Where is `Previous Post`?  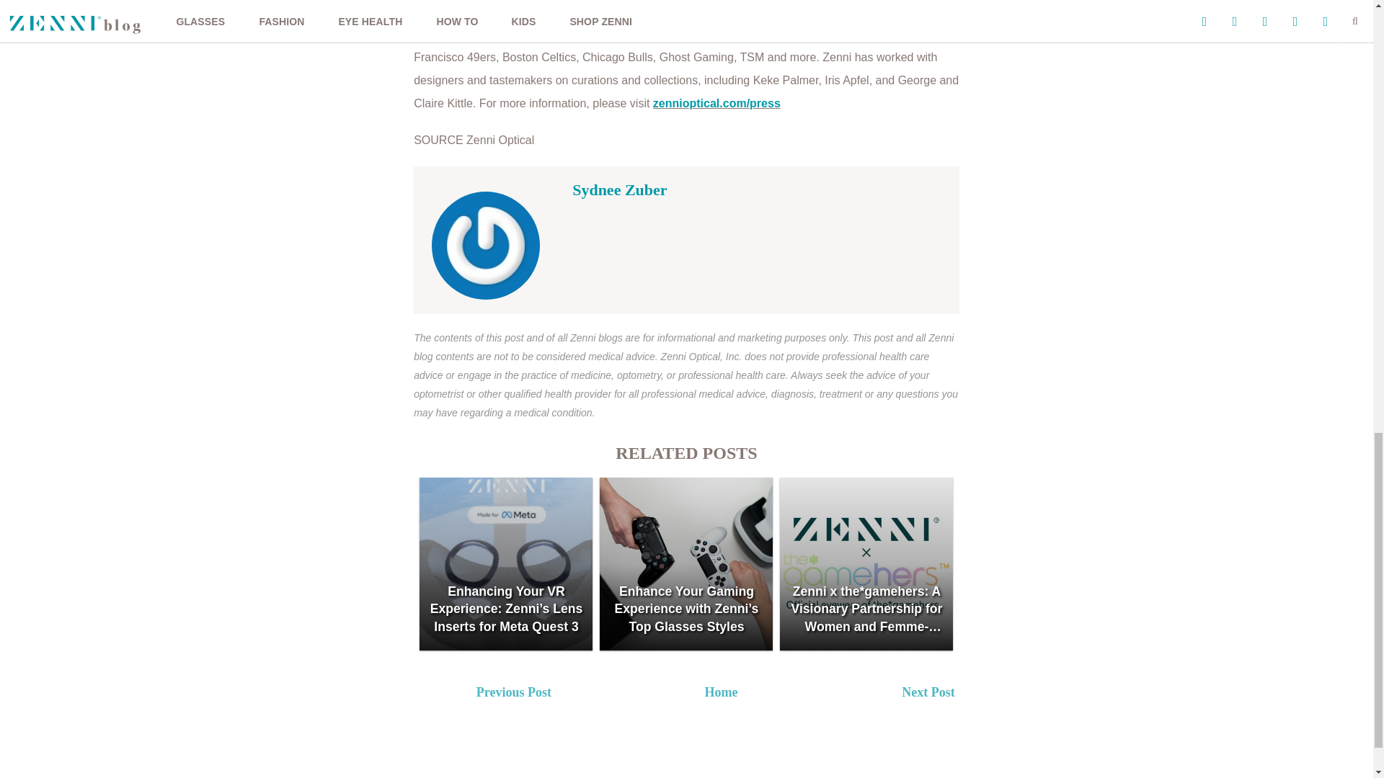
Previous Post is located at coordinates (576, 694).